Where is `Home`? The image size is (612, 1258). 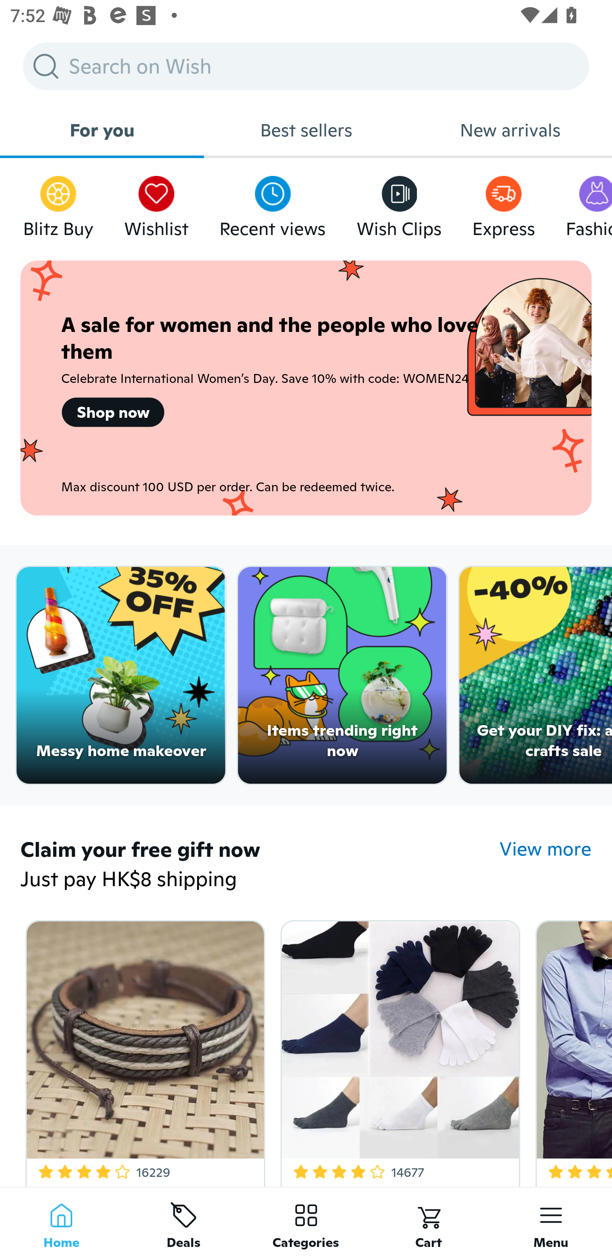 Home is located at coordinates (61, 1222).